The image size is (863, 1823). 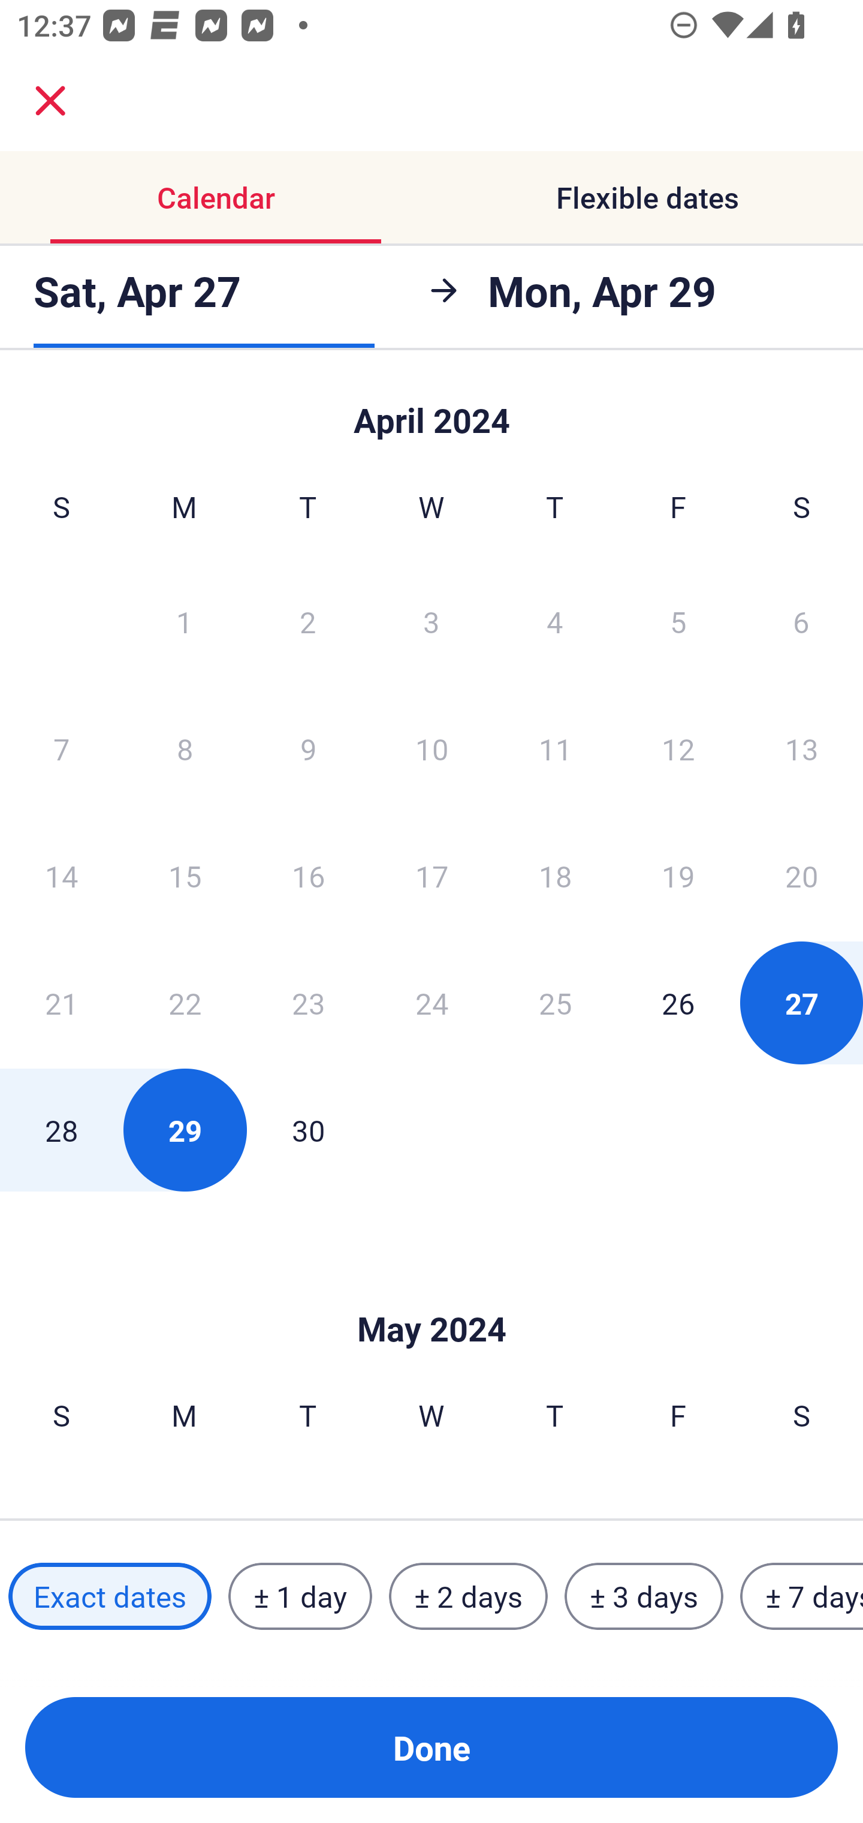 What do you see at coordinates (110, 1596) in the screenshot?
I see `Exact dates` at bounding box center [110, 1596].